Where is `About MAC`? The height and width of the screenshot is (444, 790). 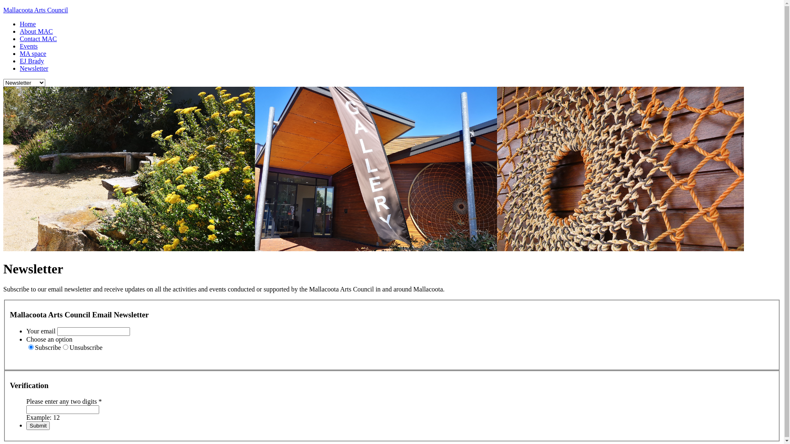
About MAC is located at coordinates (36, 31).